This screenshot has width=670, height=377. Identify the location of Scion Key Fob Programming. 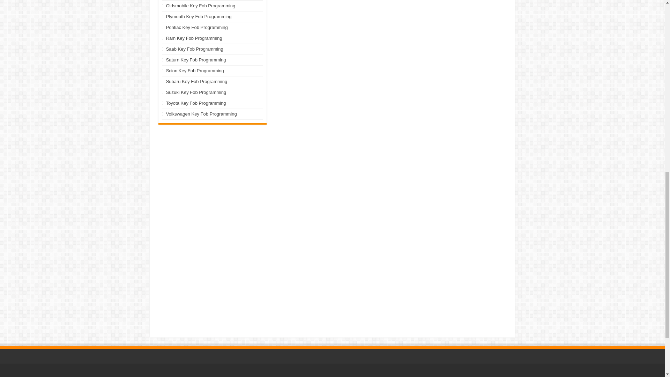
(195, 71).